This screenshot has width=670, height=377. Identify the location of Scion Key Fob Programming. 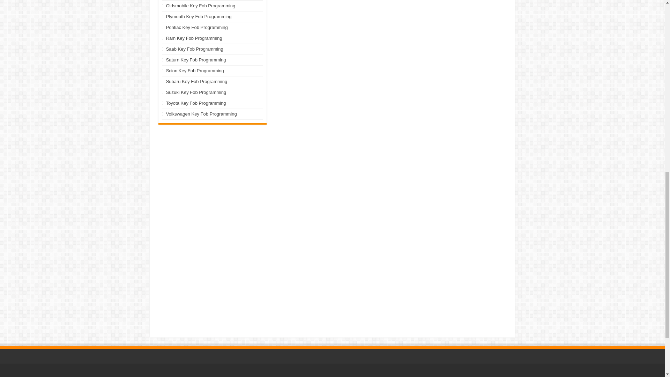
(195, 71).